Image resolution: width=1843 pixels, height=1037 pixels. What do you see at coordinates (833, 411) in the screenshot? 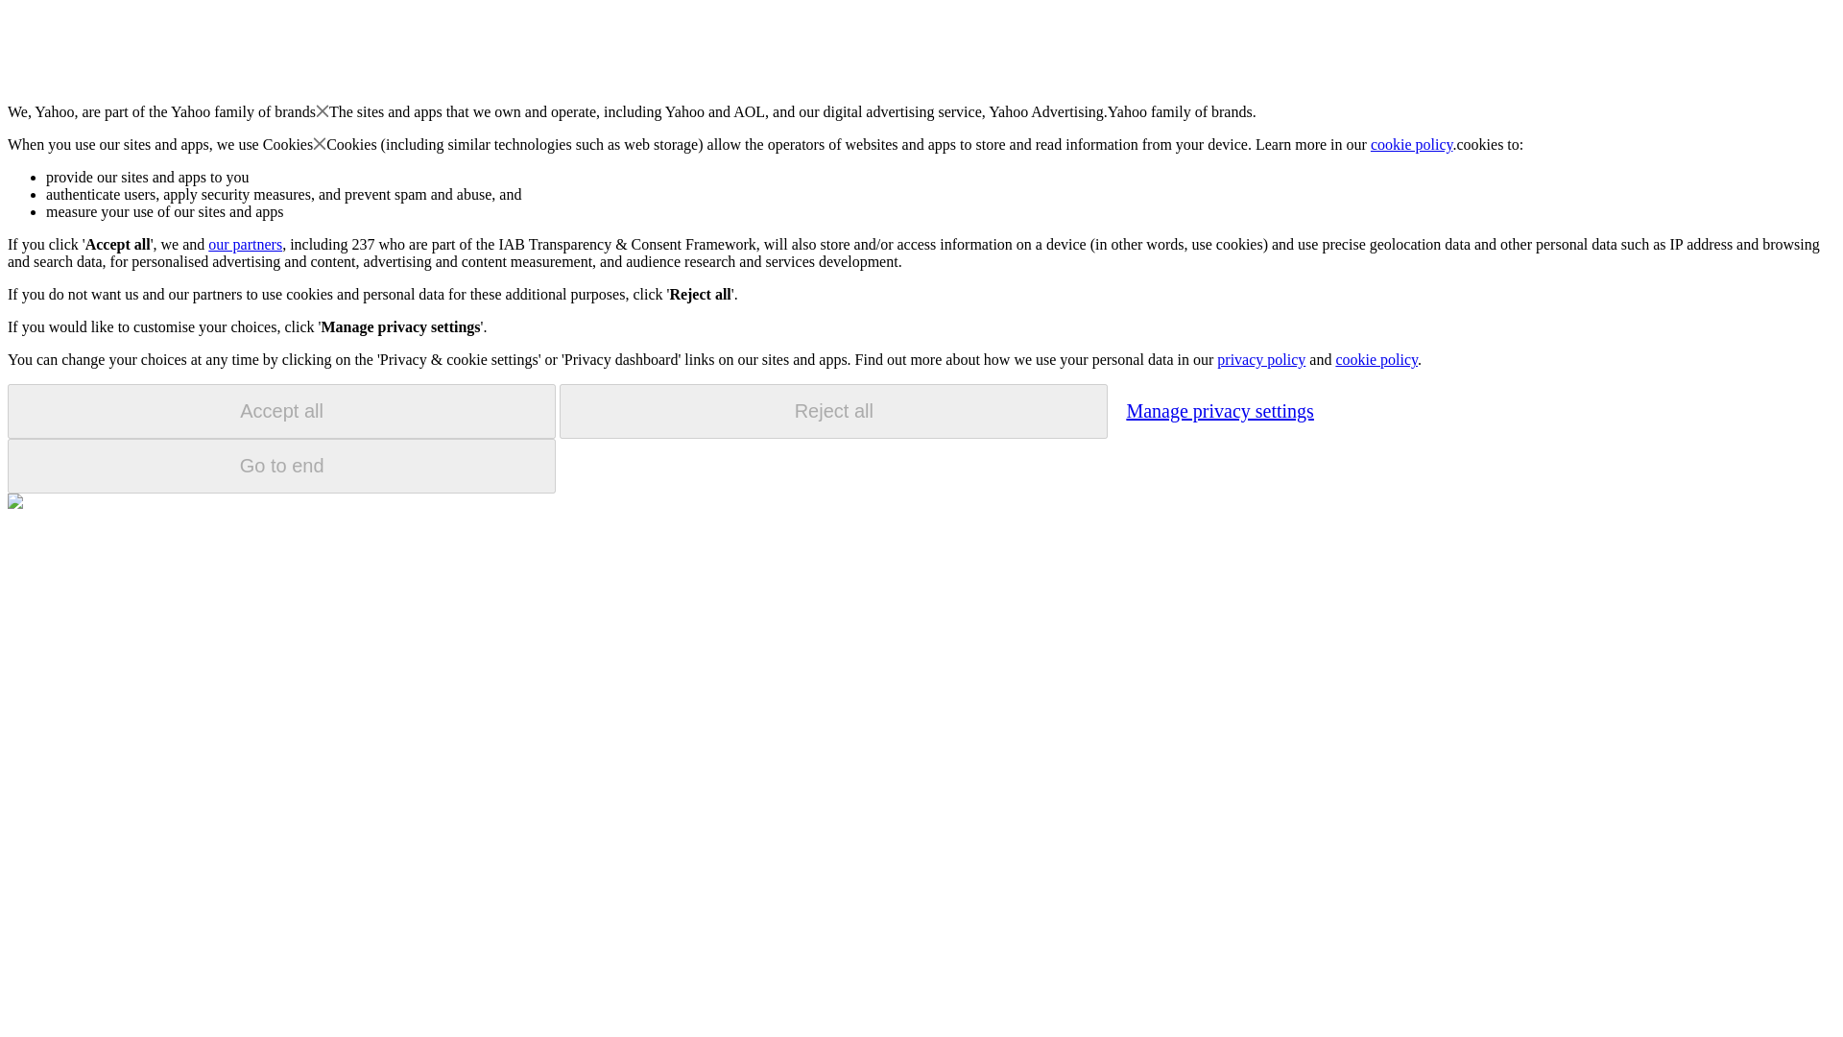
I see `Reject all` at bounding box center [833, 411].